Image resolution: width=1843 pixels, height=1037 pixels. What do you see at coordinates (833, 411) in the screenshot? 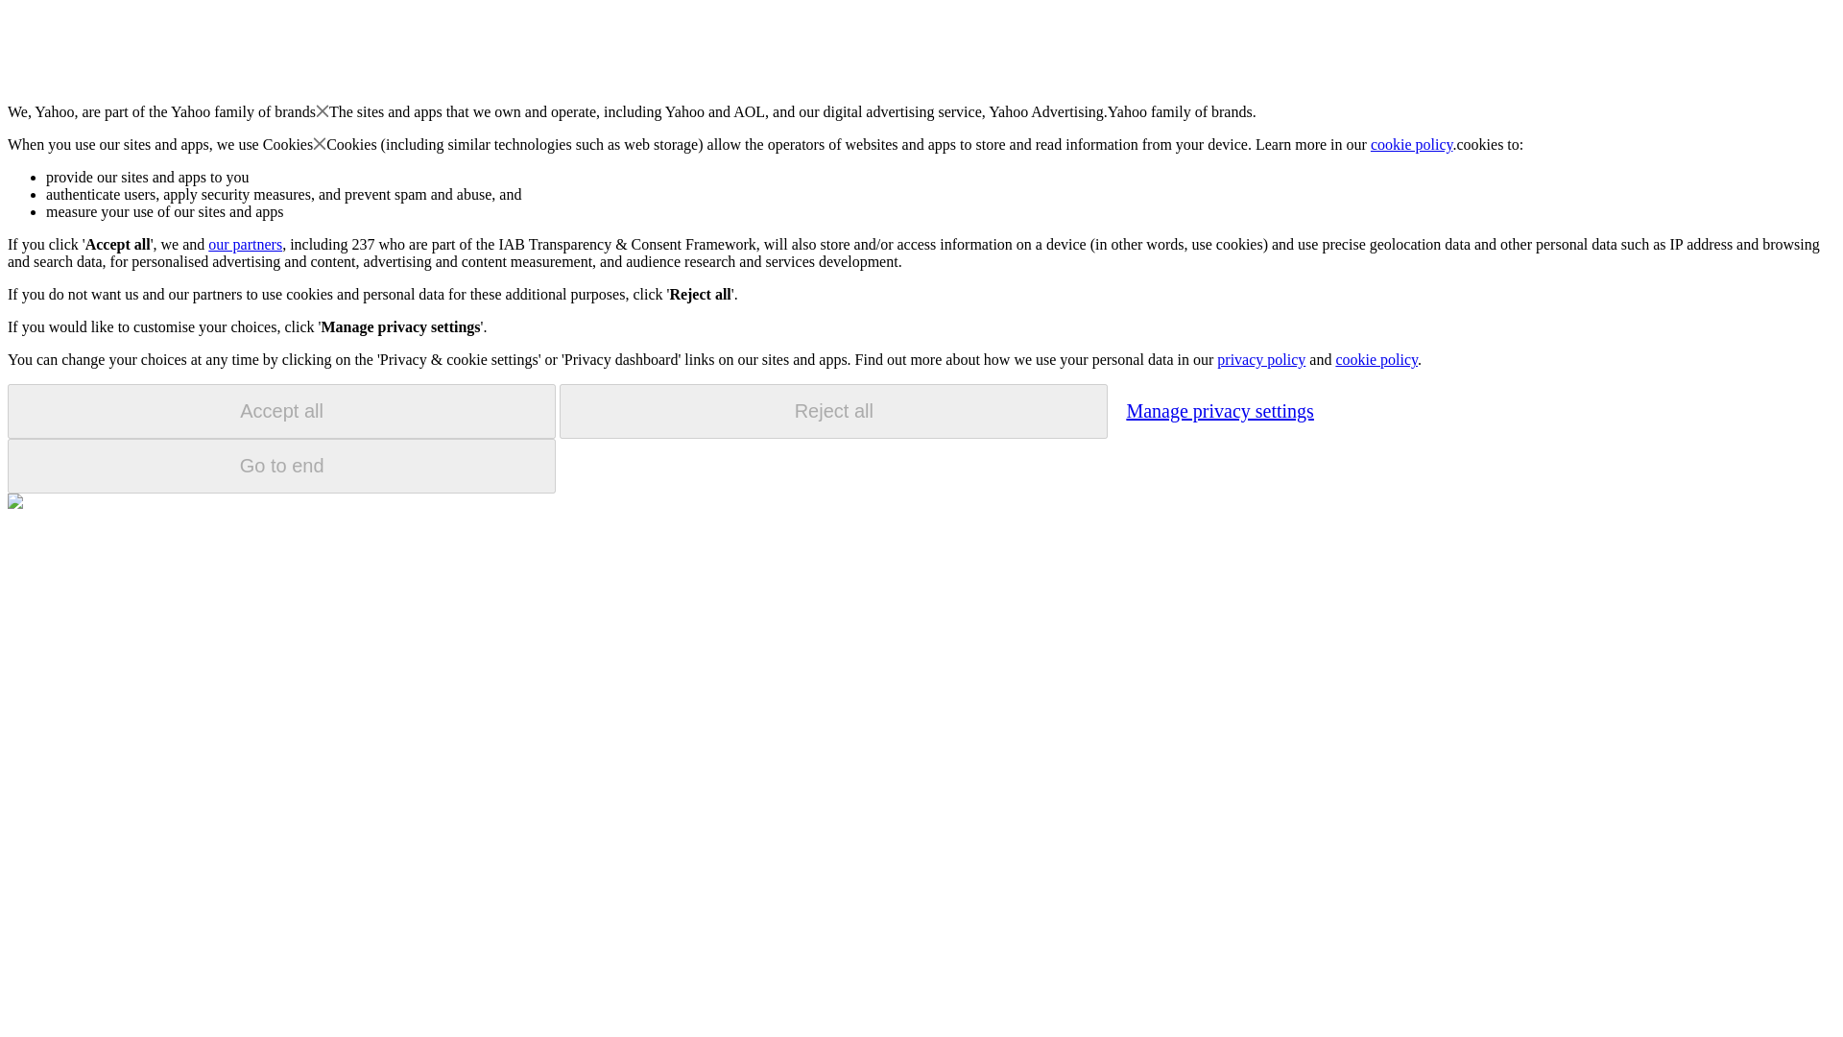
I see `Reject all` at bounding box center [833, 411].